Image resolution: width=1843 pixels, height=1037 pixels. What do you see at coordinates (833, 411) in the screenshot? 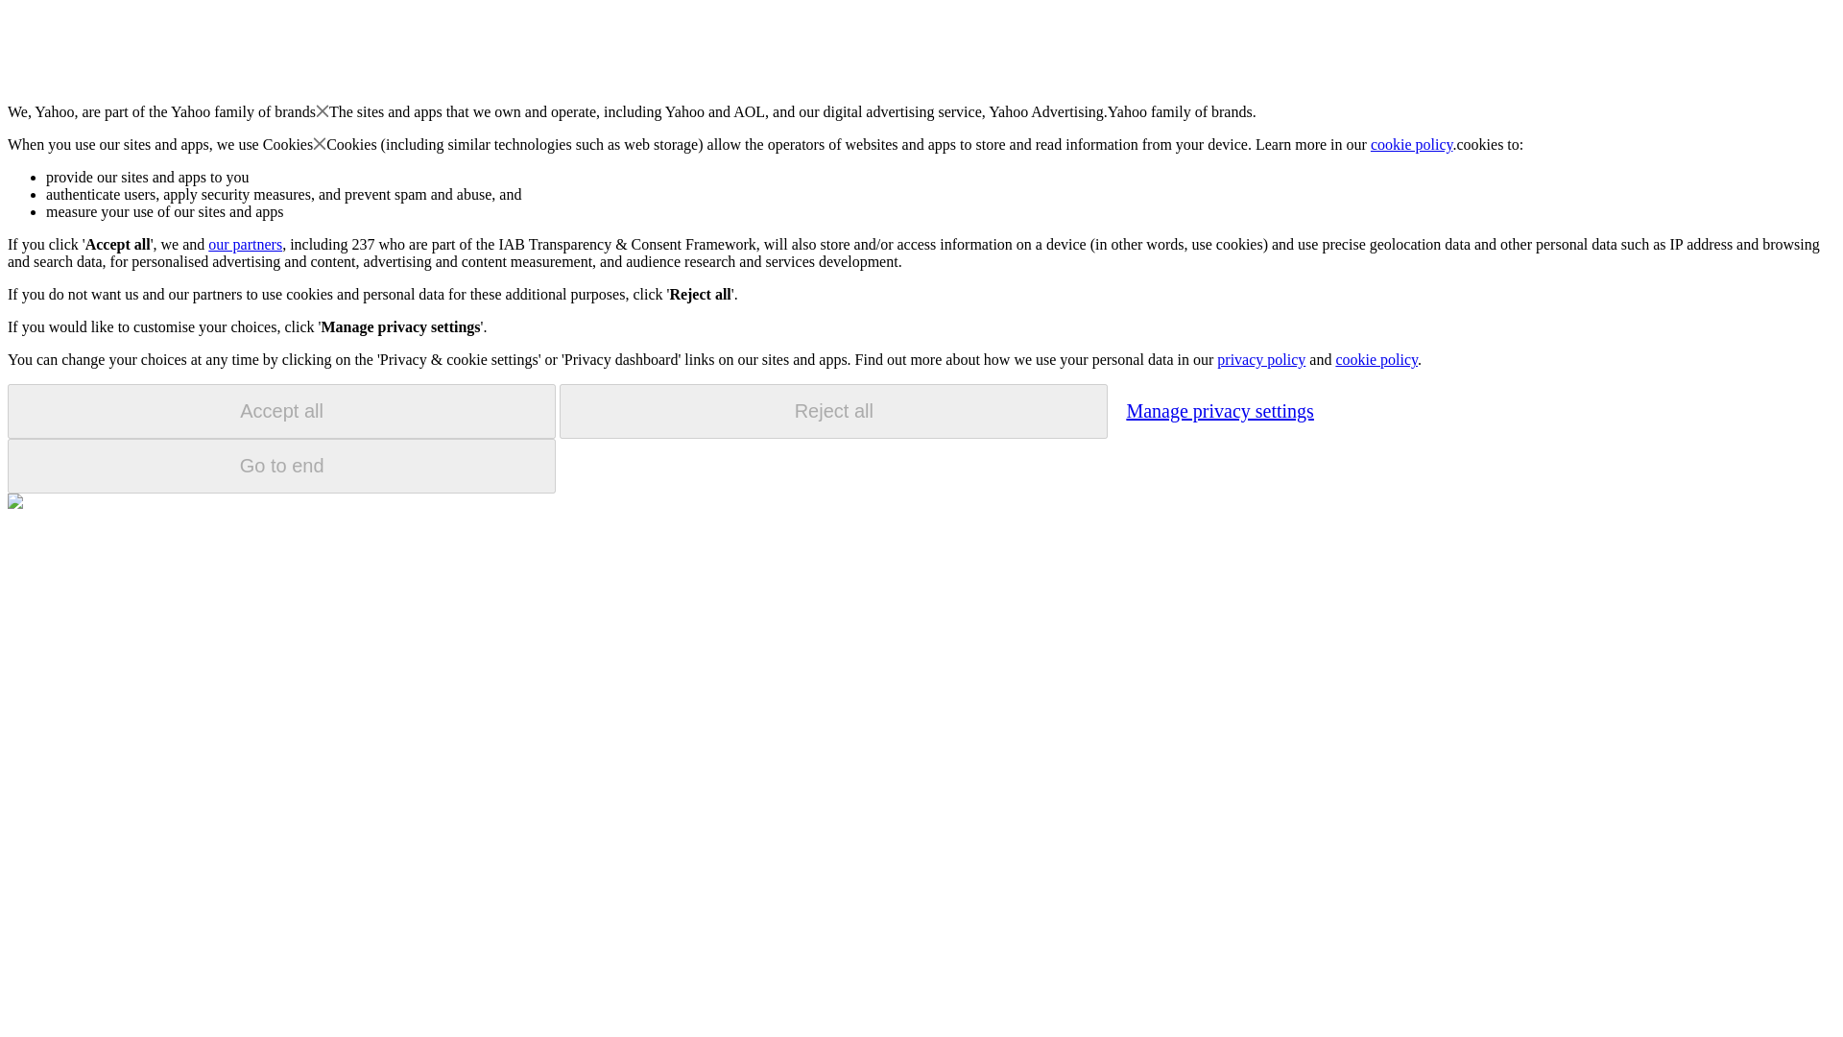
I see `Reject all` at bounding box center [833, 411].